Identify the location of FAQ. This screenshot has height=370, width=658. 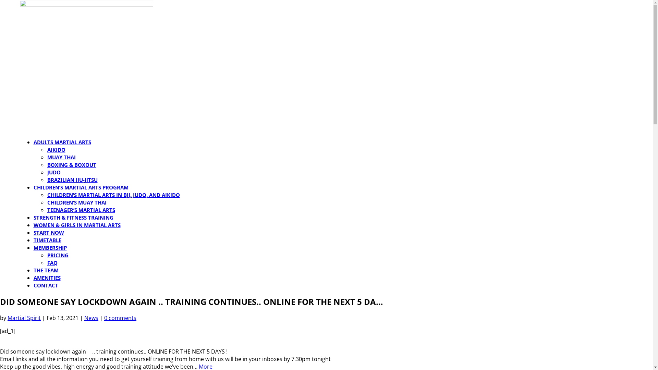
(52, 263).